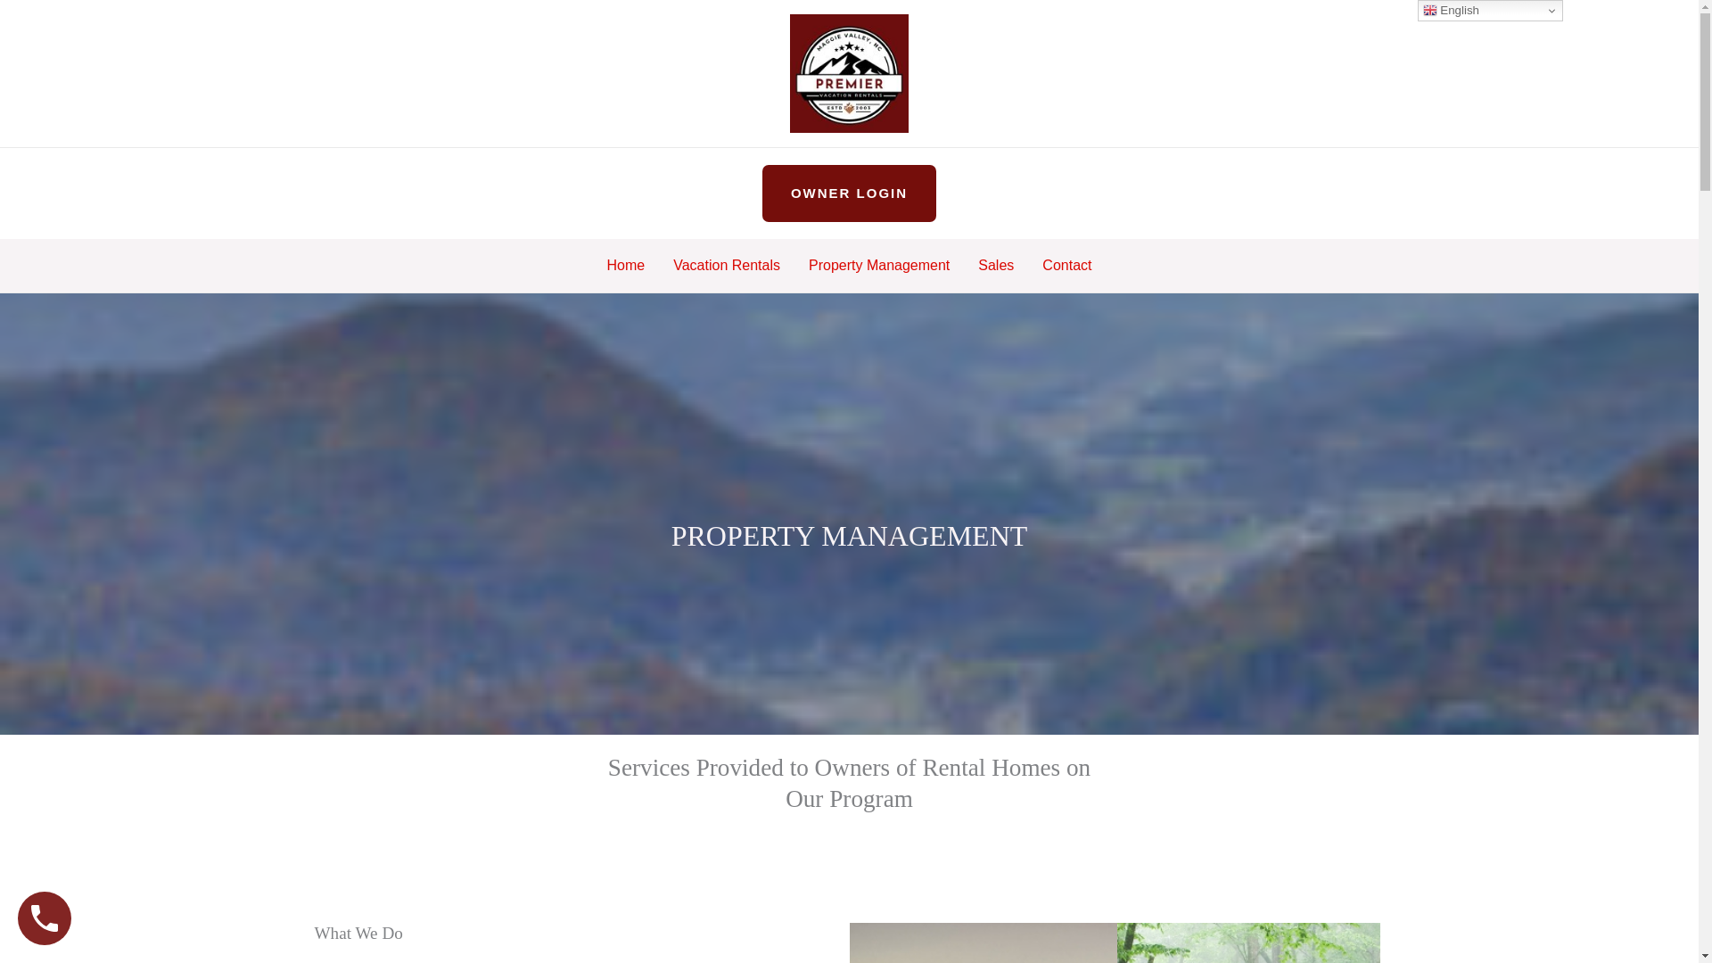 Image resolution: width=1712 pixels, height=963 pixels. What do you see at coordinates (1066, 266) in the screenshot?
I see `Contact` at bounding box center [1066, 266].